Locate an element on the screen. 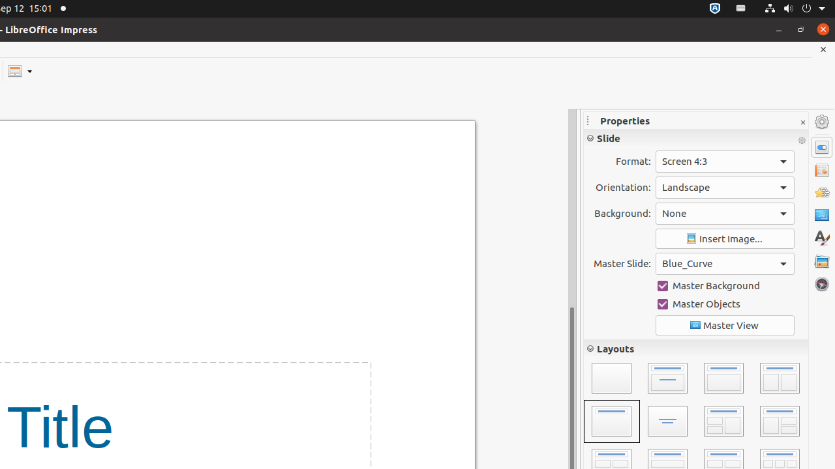 This screenshot has height=469, width=835. Superscript is located at coordinates (780, 221).